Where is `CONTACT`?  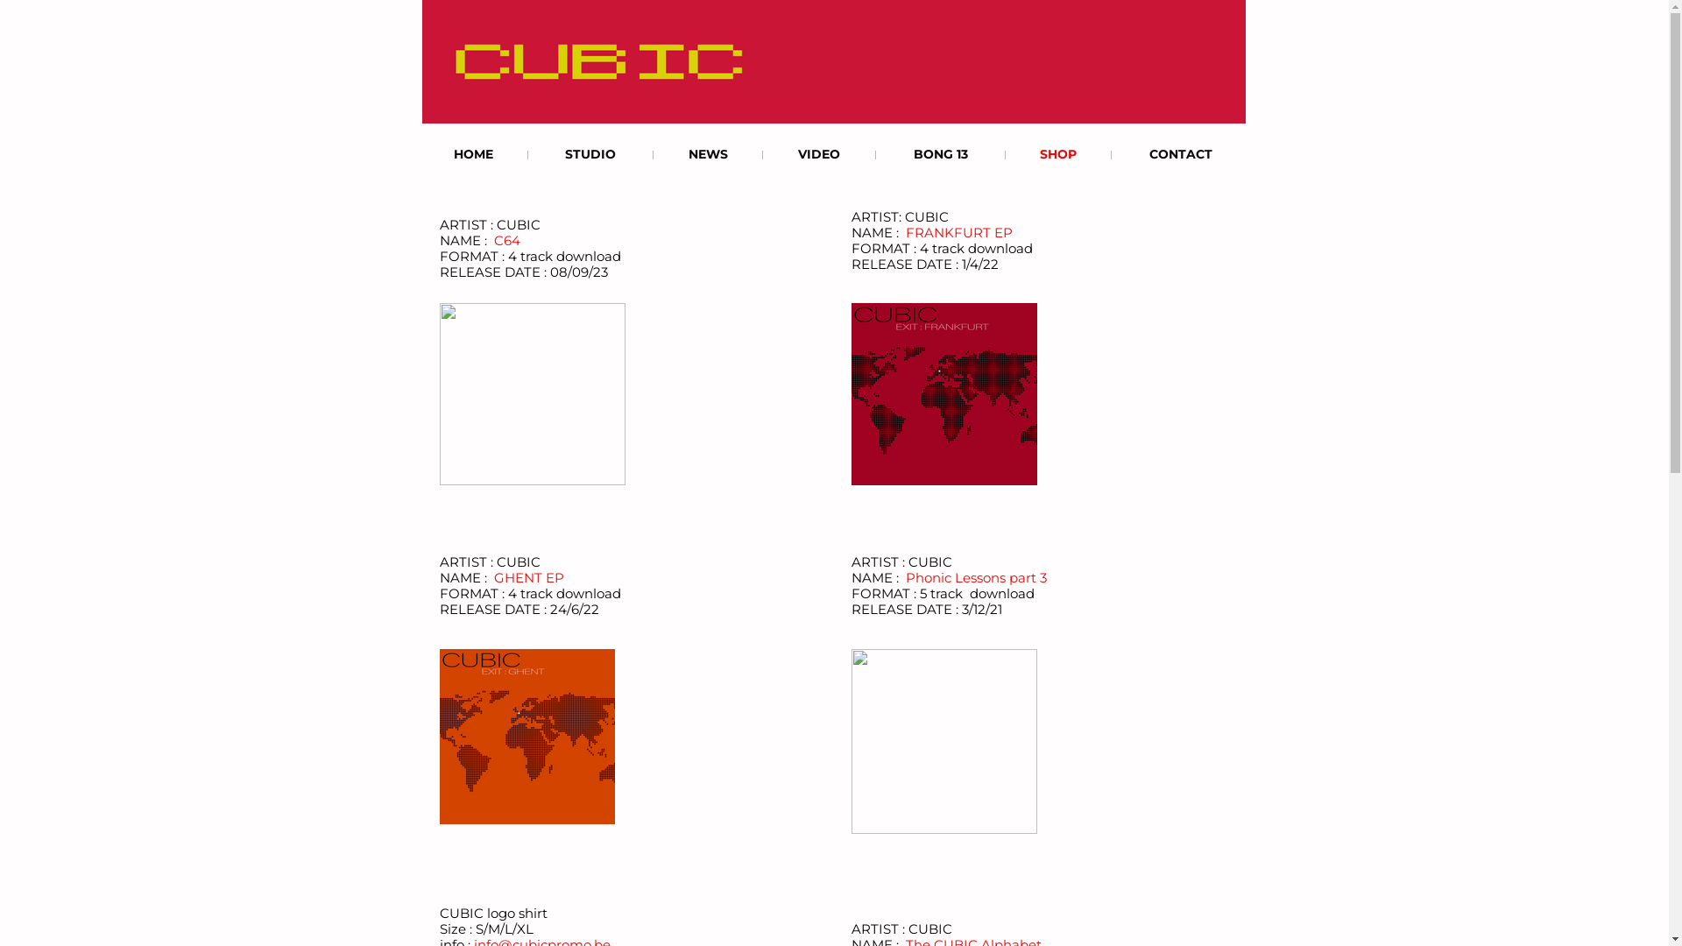 CONTACT is located at coordinates (1181, 154).